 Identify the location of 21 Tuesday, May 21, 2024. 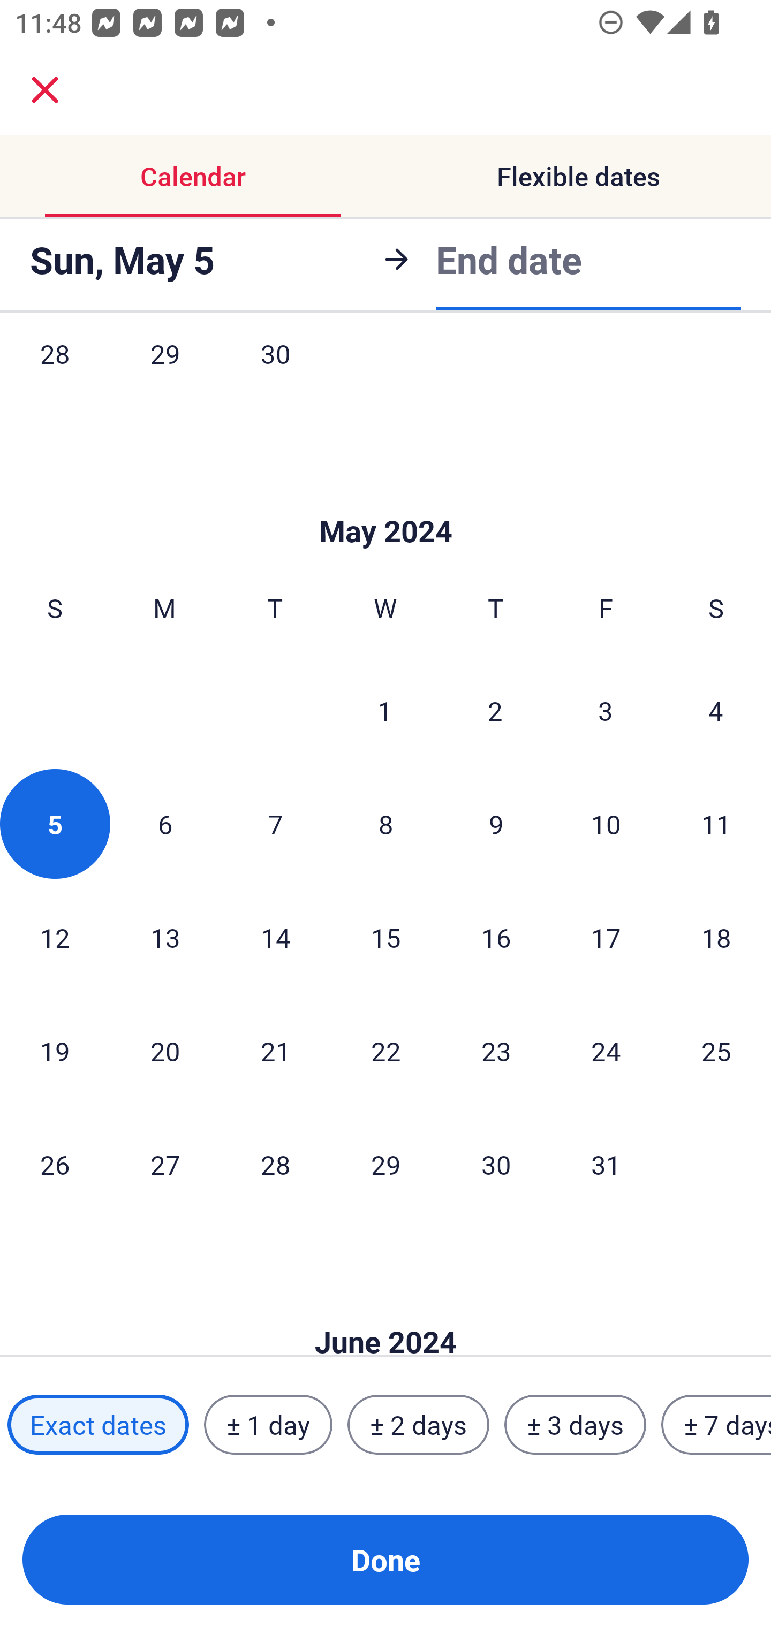
(275, 1051).